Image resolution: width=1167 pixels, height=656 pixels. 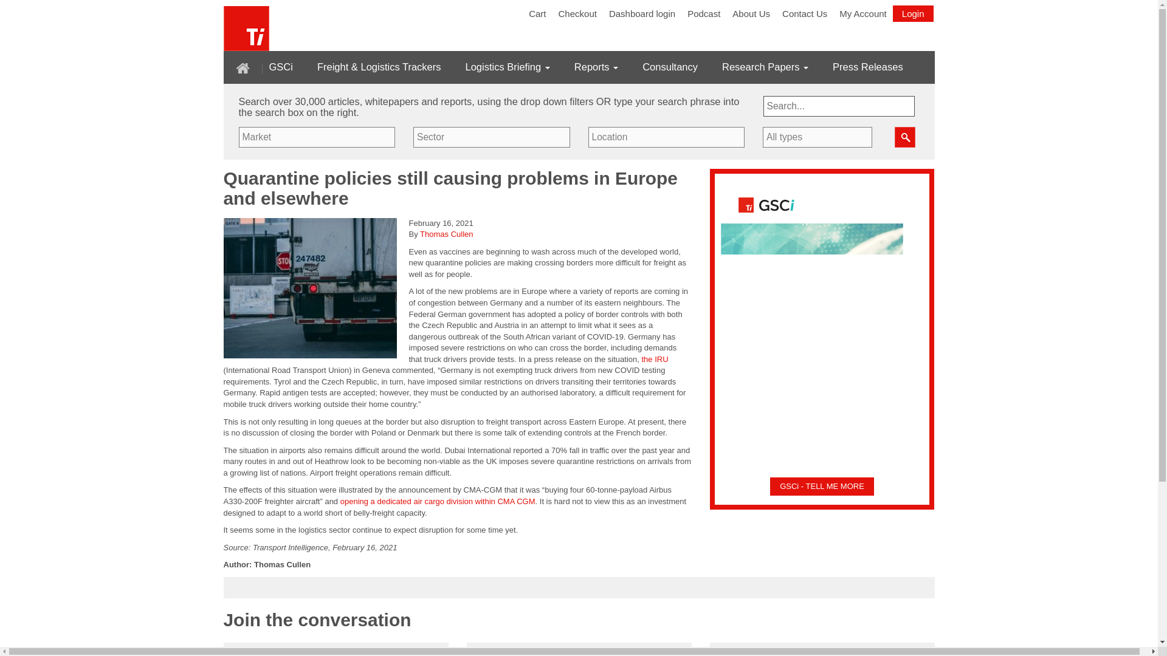 I want to click on opening a dedicated air cargo division within CMA CGM, so click(x=438, y=501).